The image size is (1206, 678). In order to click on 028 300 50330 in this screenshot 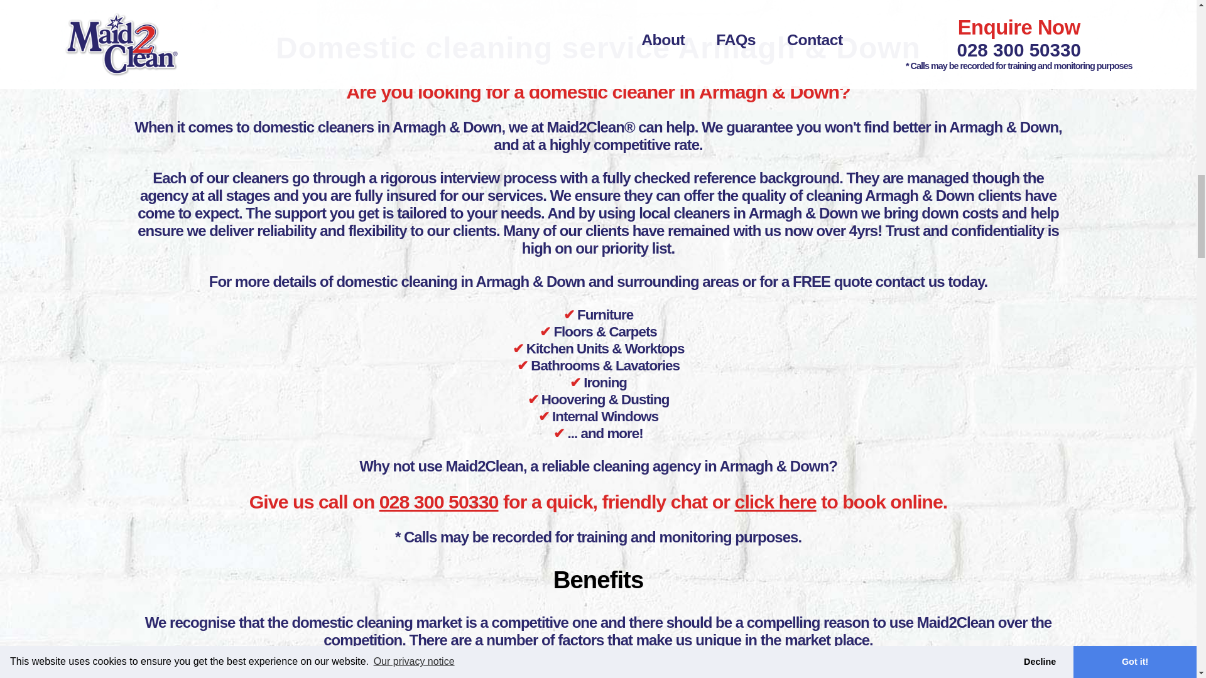, I will do `click(439, 501)`.